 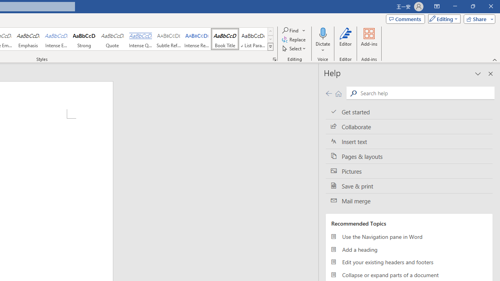 I want to click on Dictate, so click(x=323, y=40).